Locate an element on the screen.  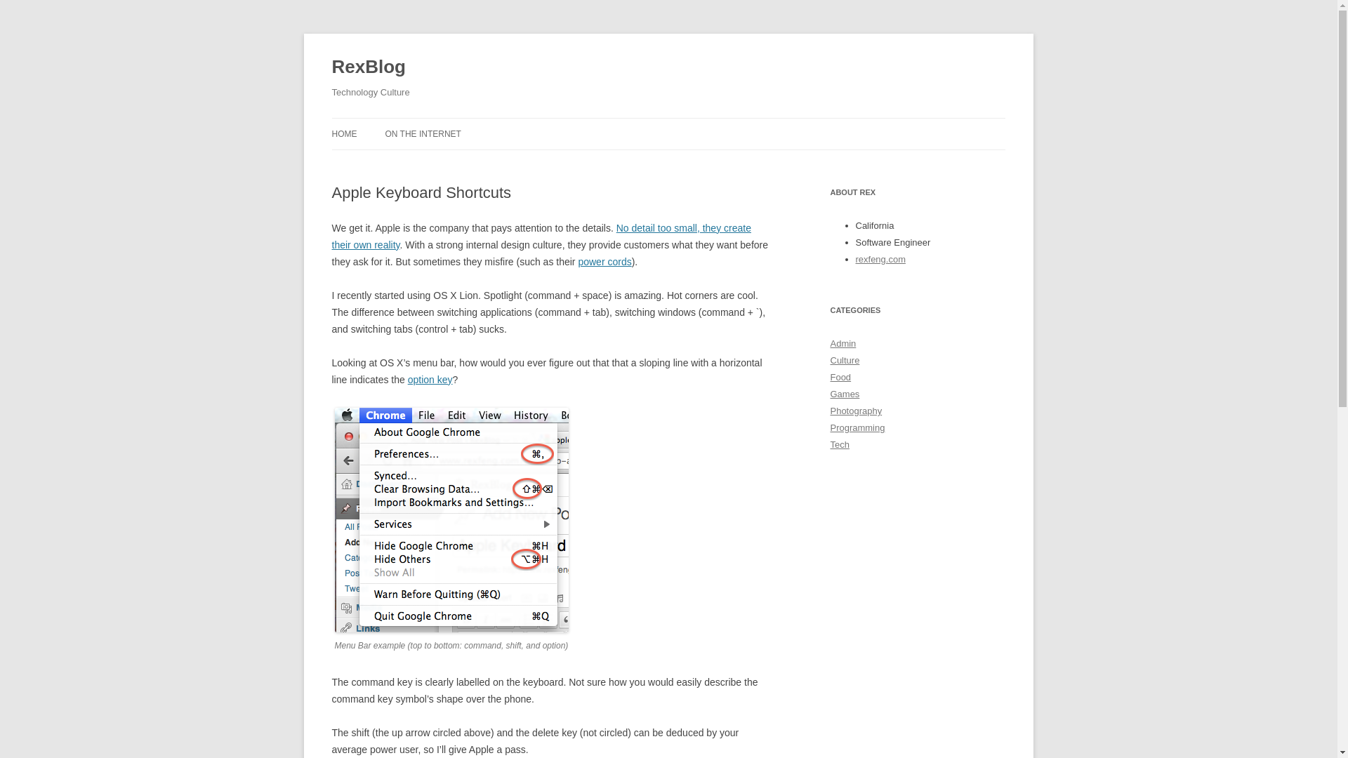
Tech is located at coordinates (840, 445).